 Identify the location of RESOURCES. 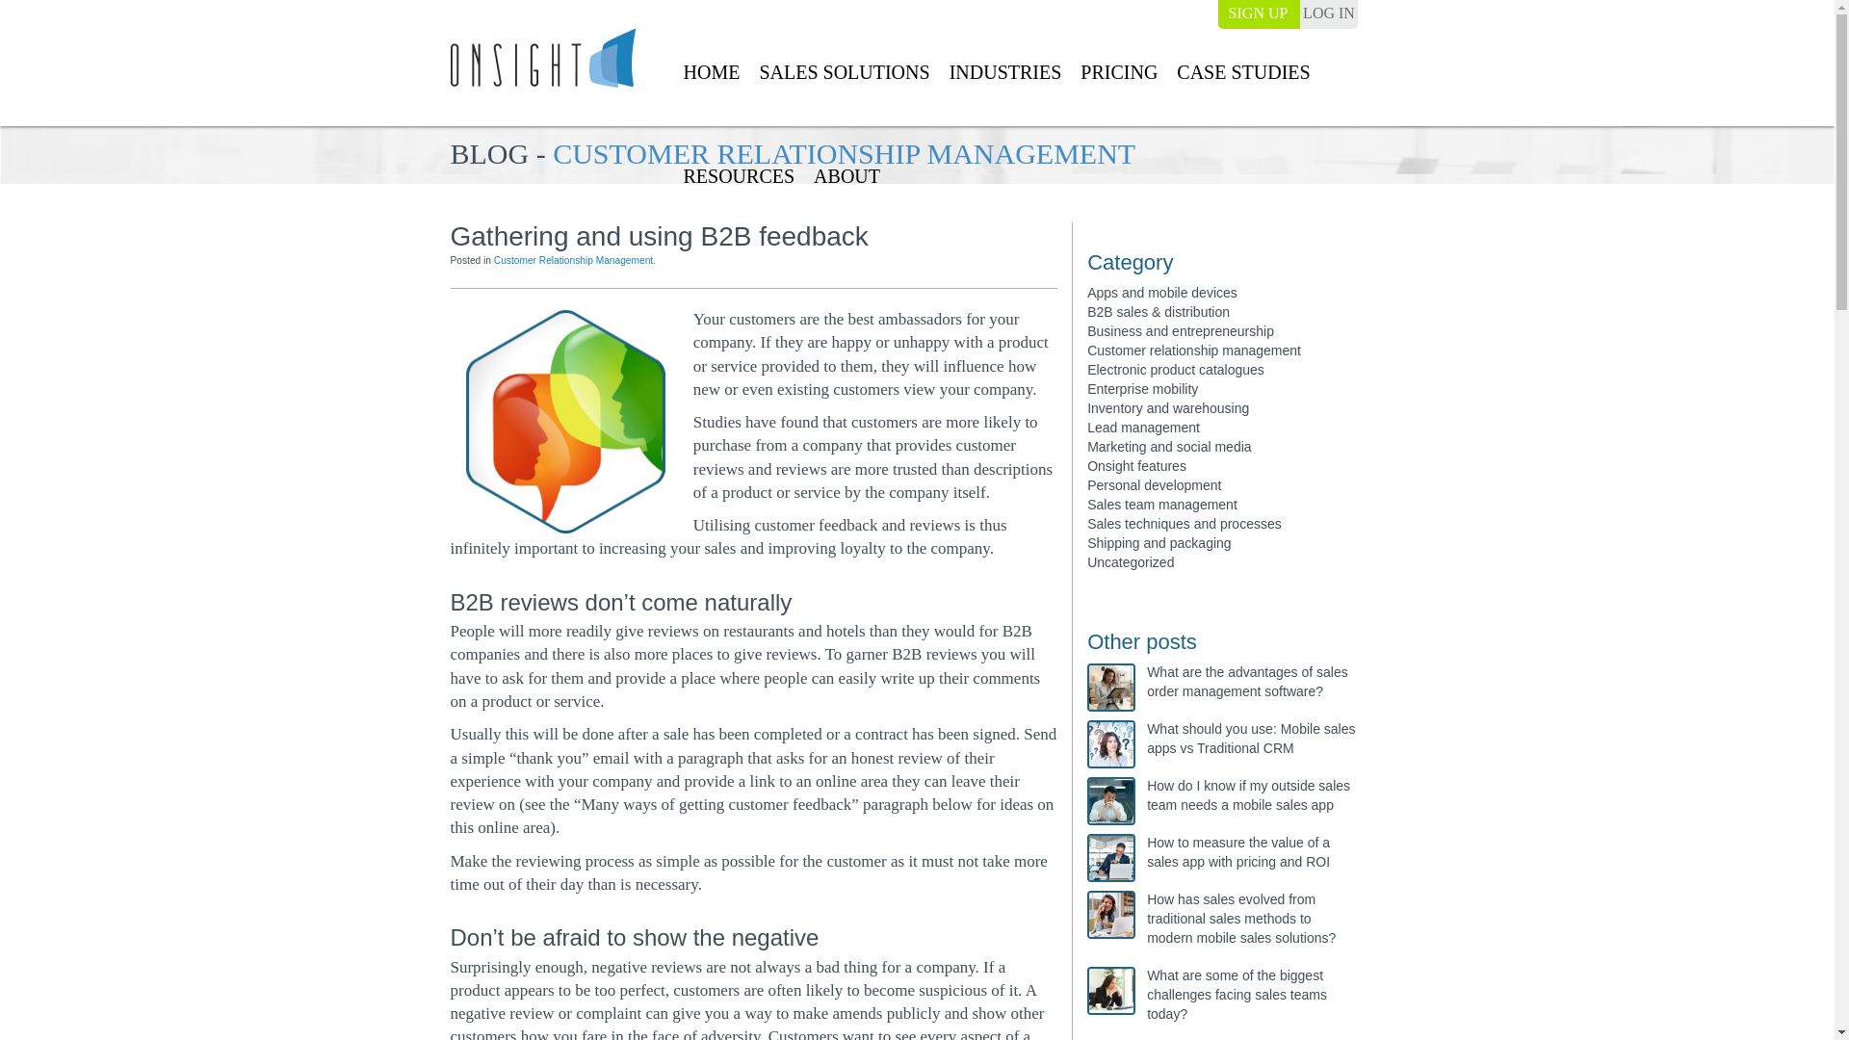
(738, 177).